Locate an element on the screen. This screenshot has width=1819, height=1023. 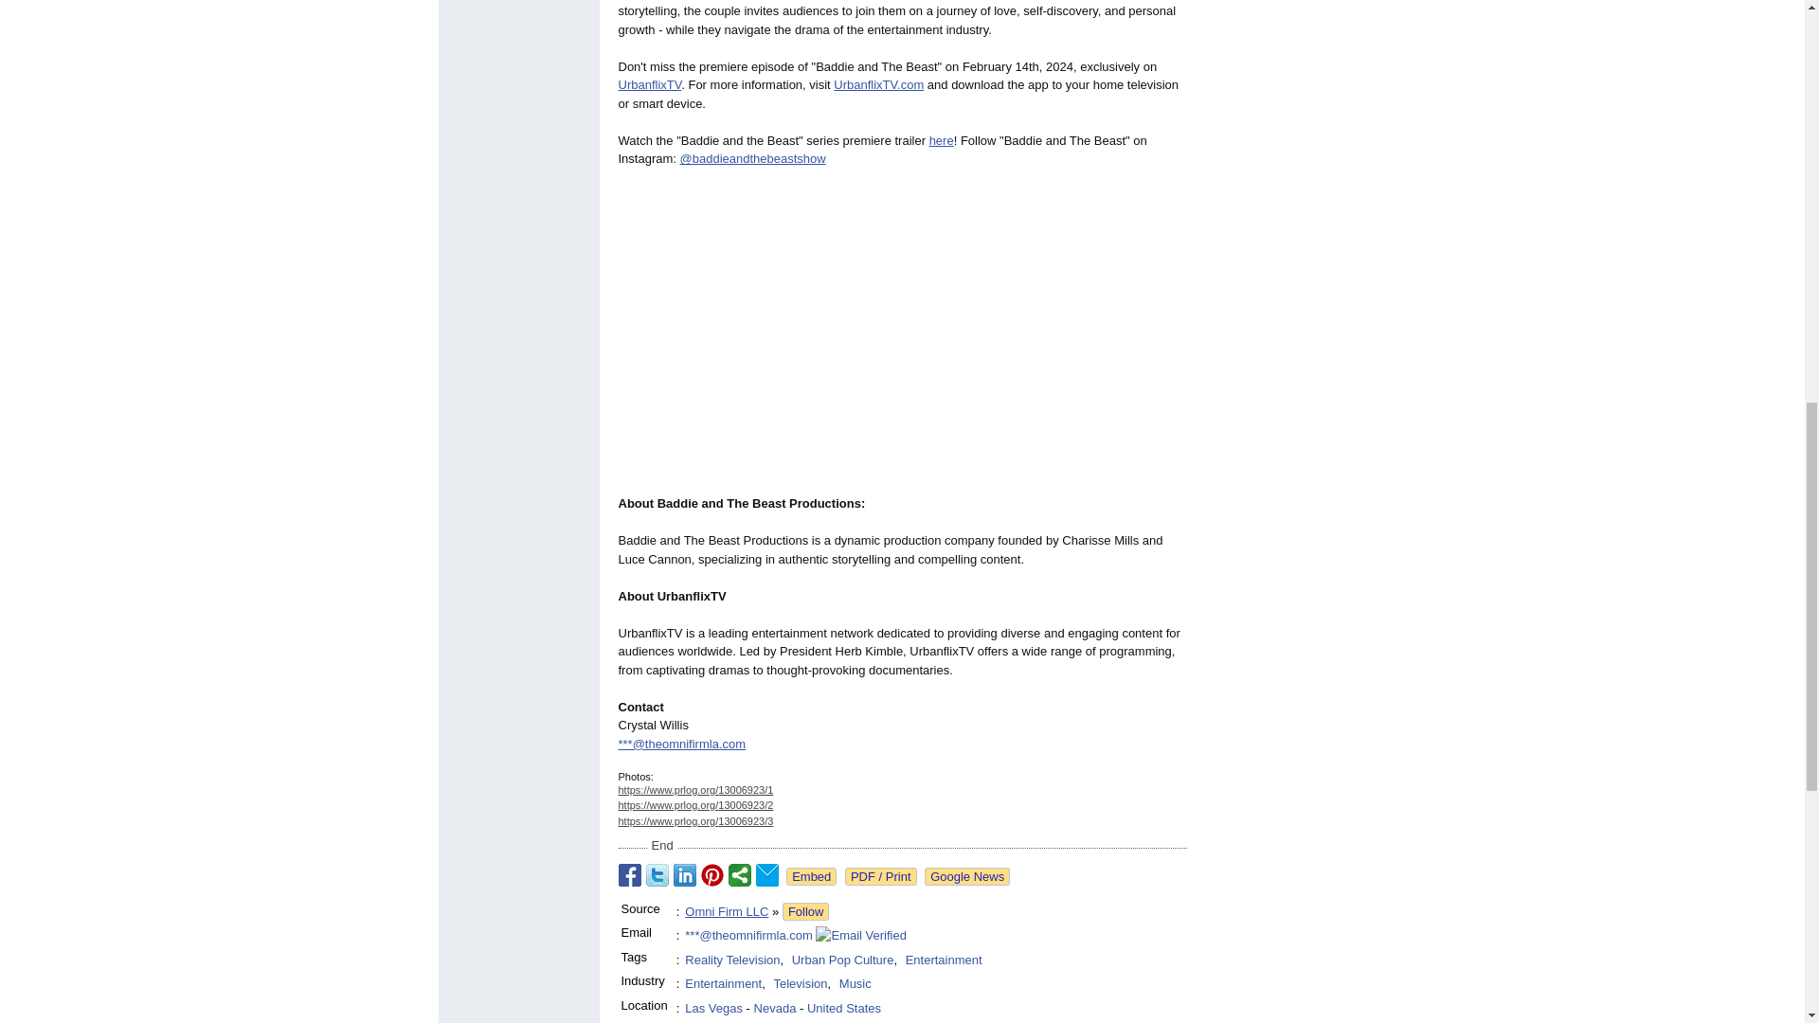
Embed is located at coordinates (811, 876).